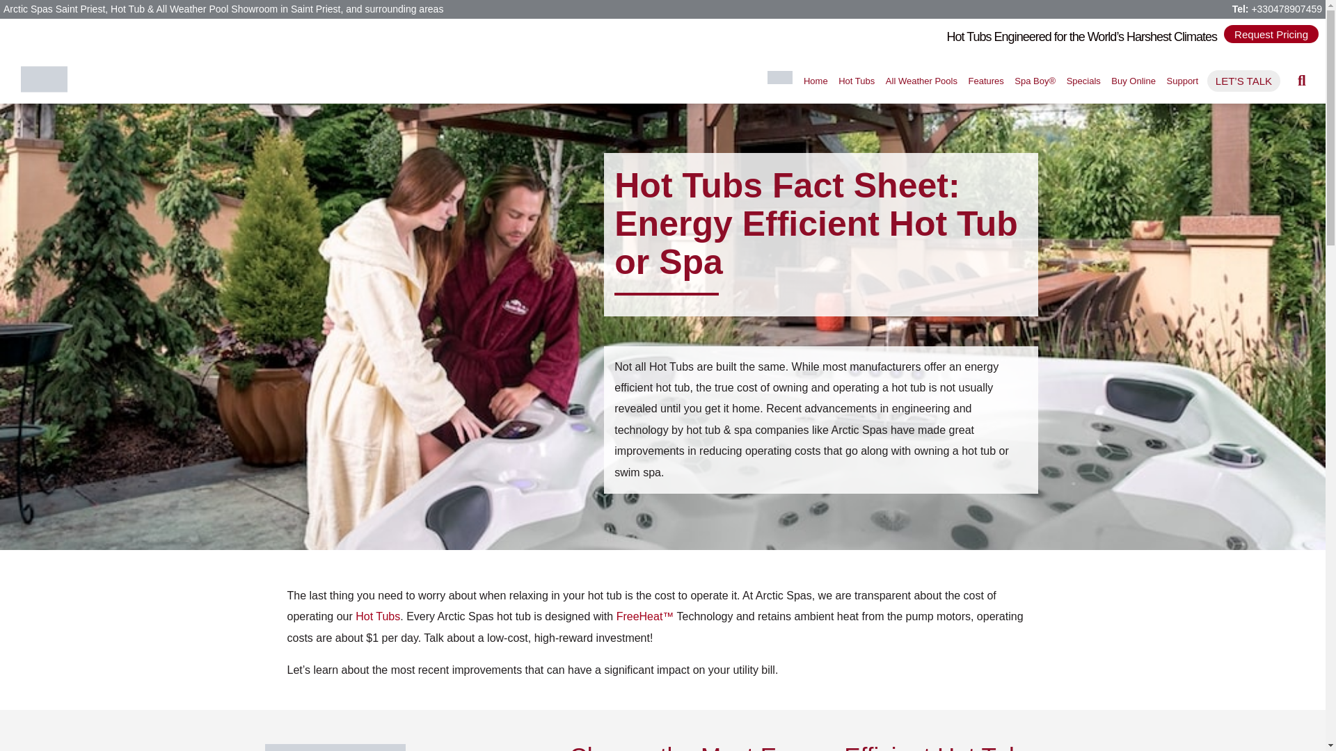 The image size is (1336, 751). Describe the element at coordinates (816, 81) in the screenshot. I see `Return to the home page` at that location.